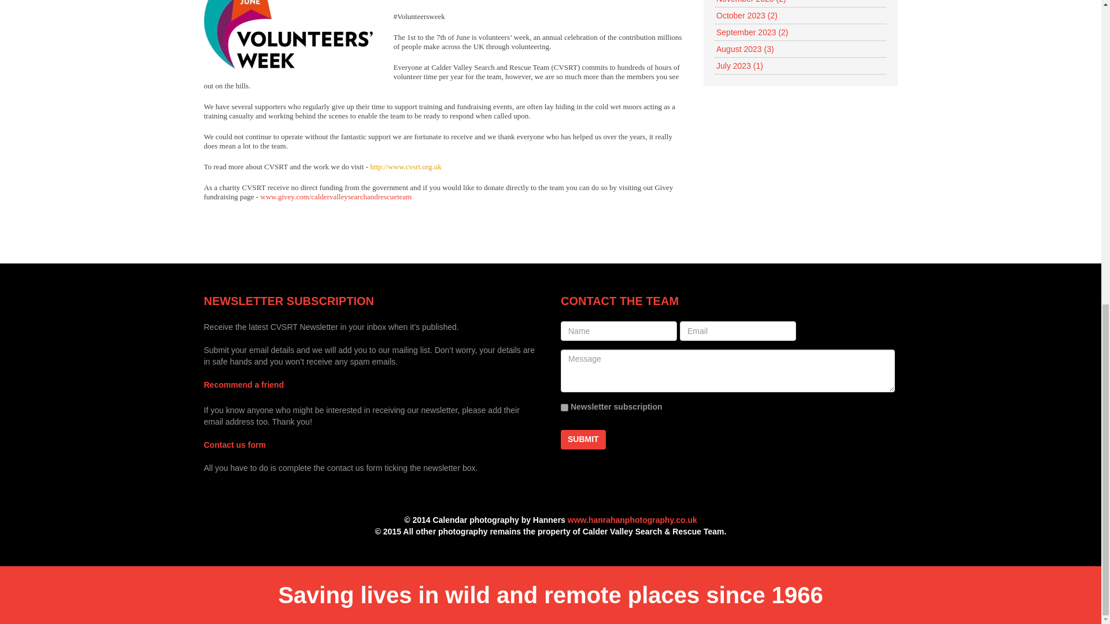  I want to click on Submit, so click(583, 439).